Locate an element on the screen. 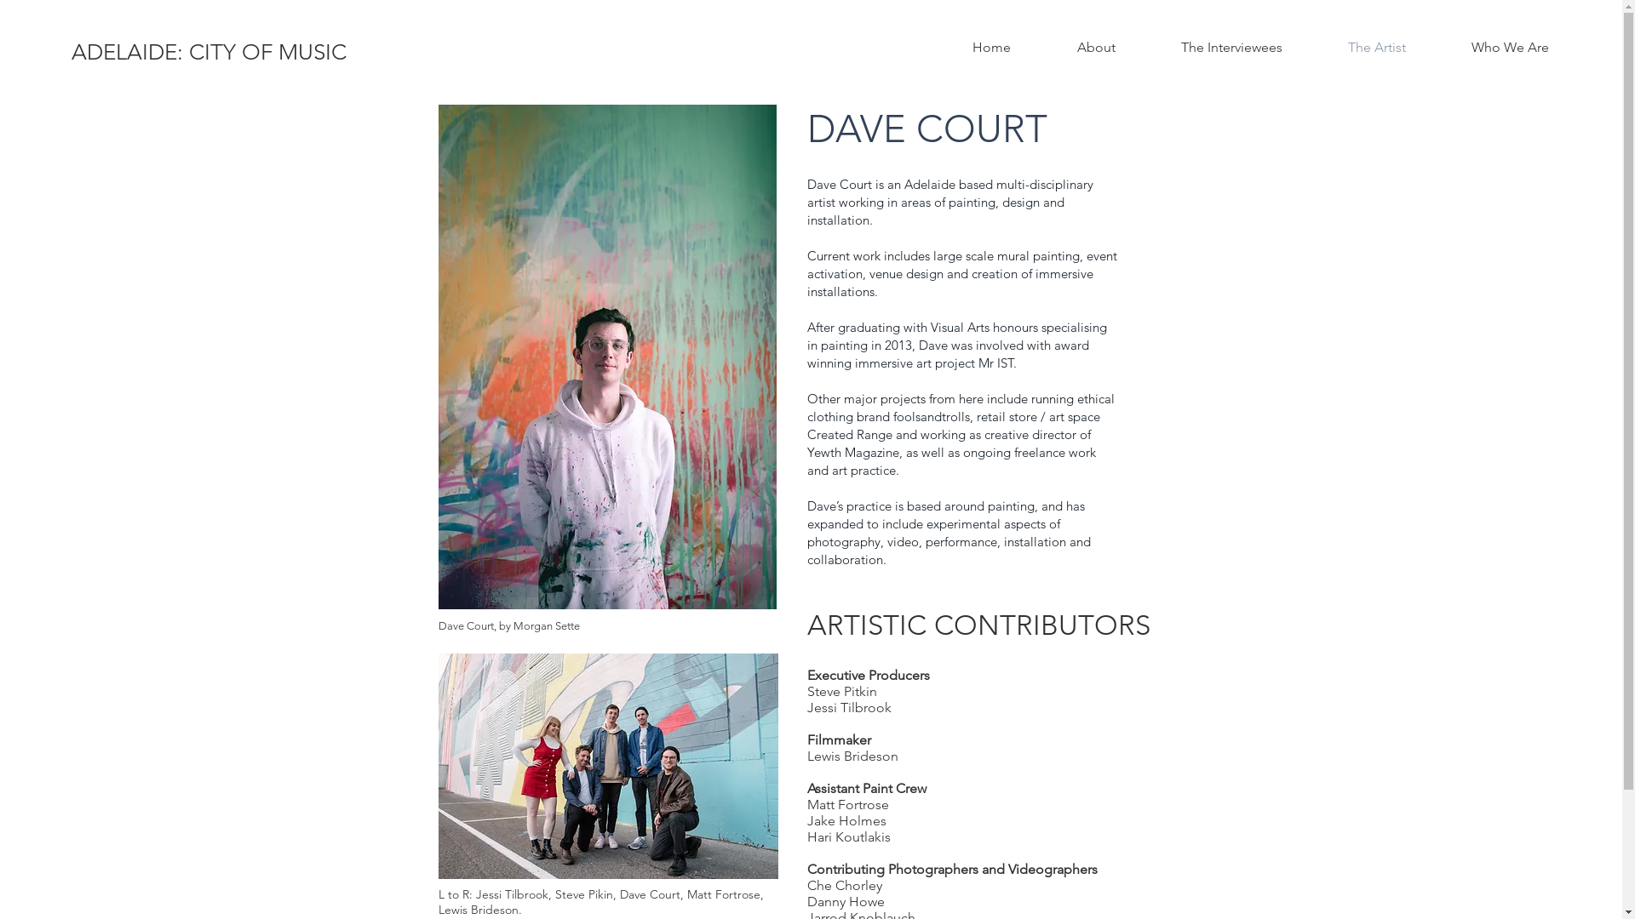 This screenshot has width=1635, height=919. About is located at coordinates (1096, 48).